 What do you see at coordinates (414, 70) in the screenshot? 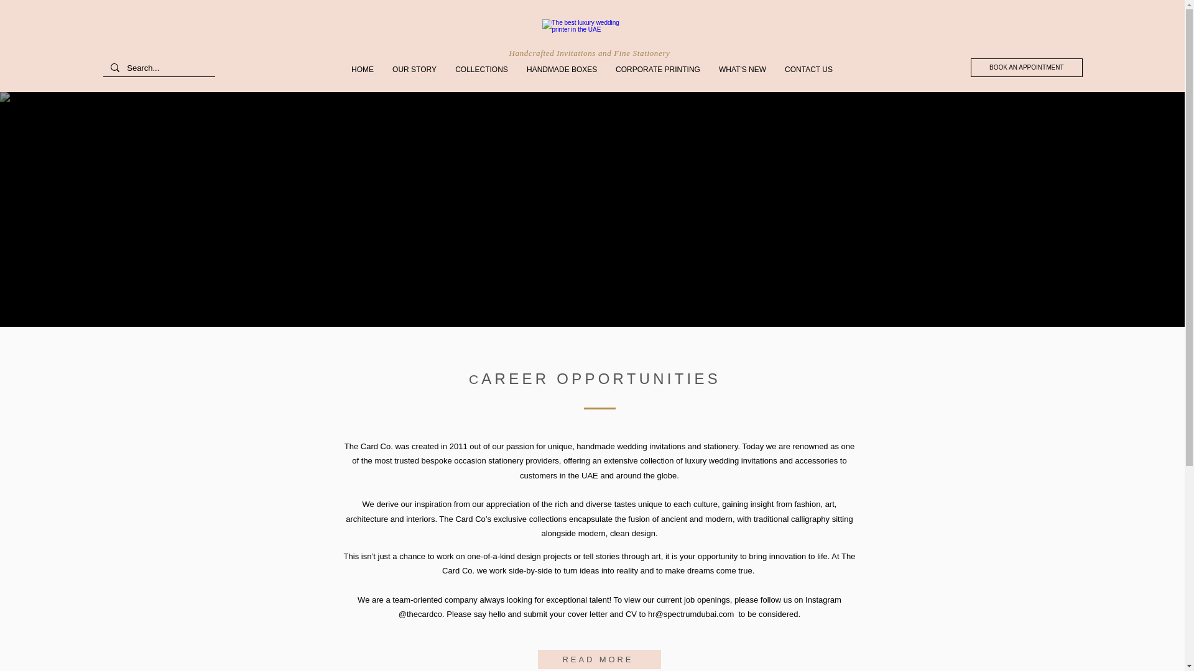
I see `OUR STORY` at bounding box center [414, 70].